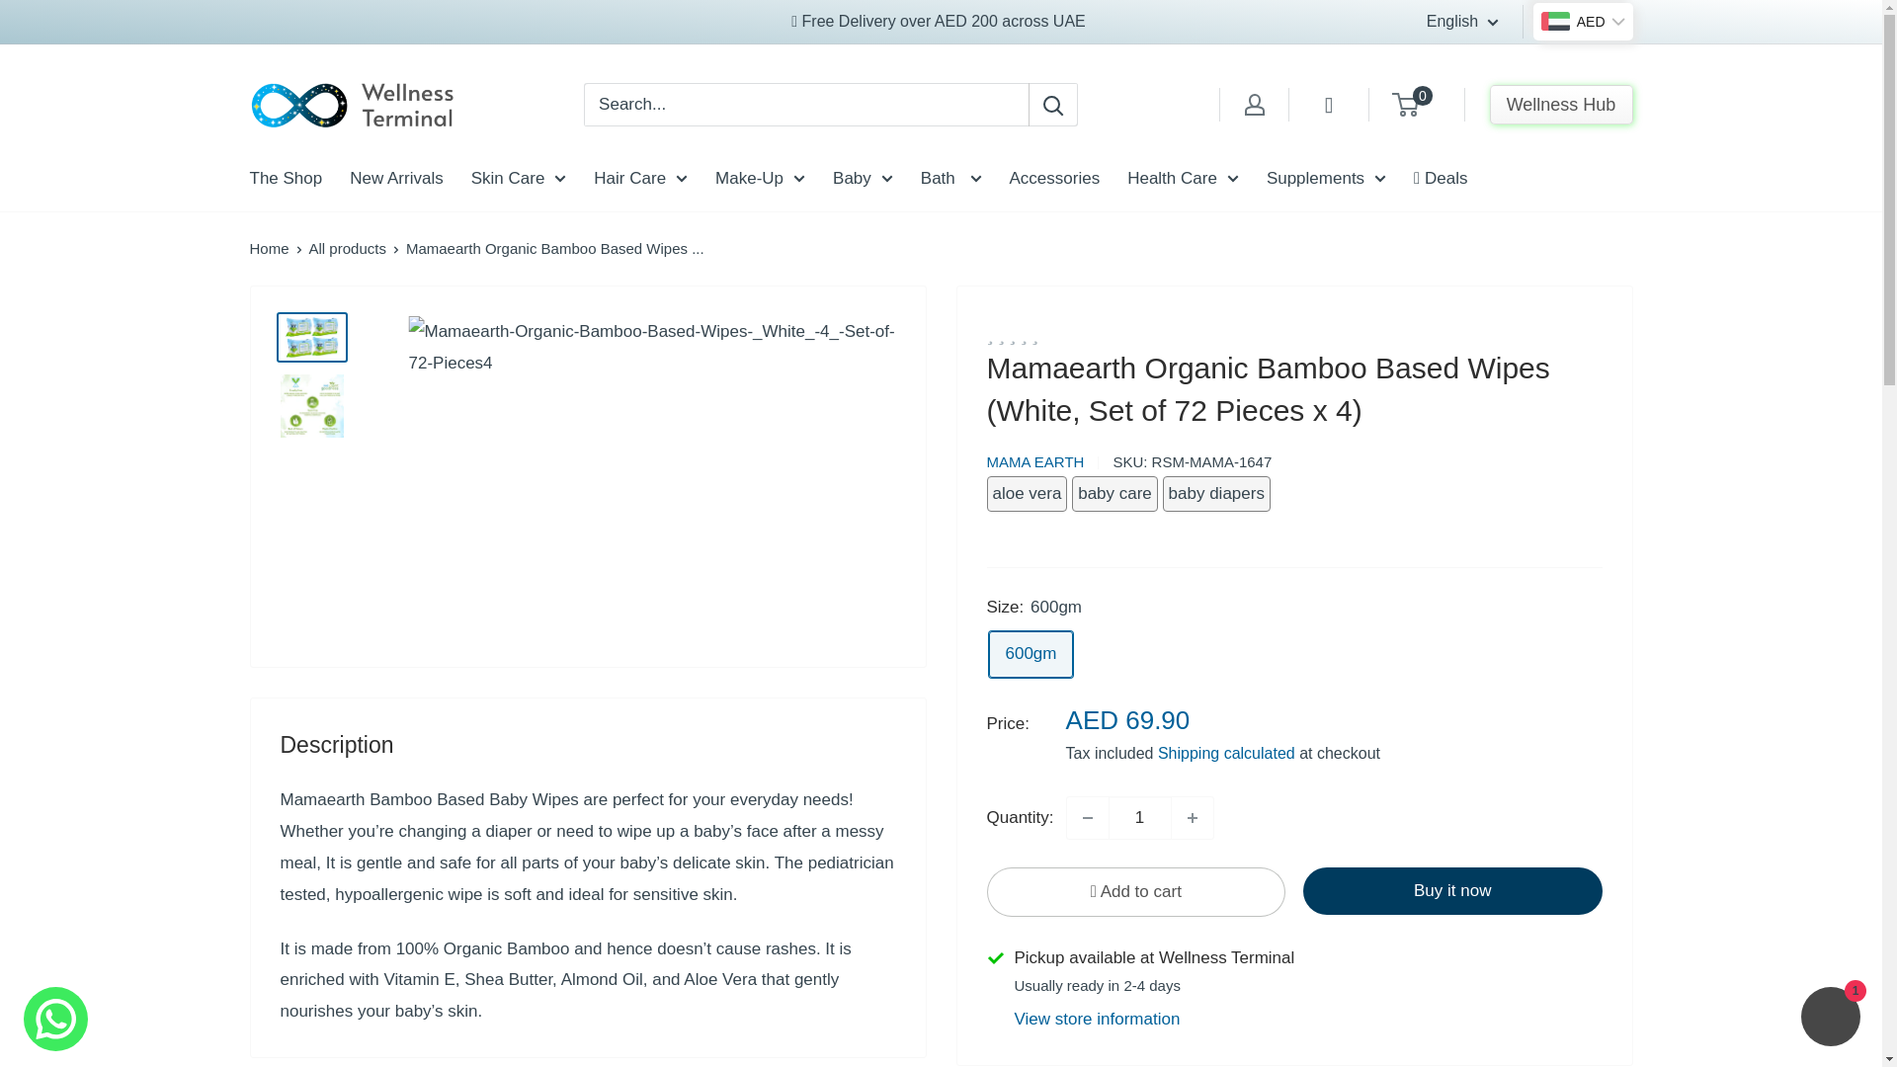 Image resolution: width=1897 pixels, height=1067 pixels. I want to click on 600gm, so click(1031, 654).